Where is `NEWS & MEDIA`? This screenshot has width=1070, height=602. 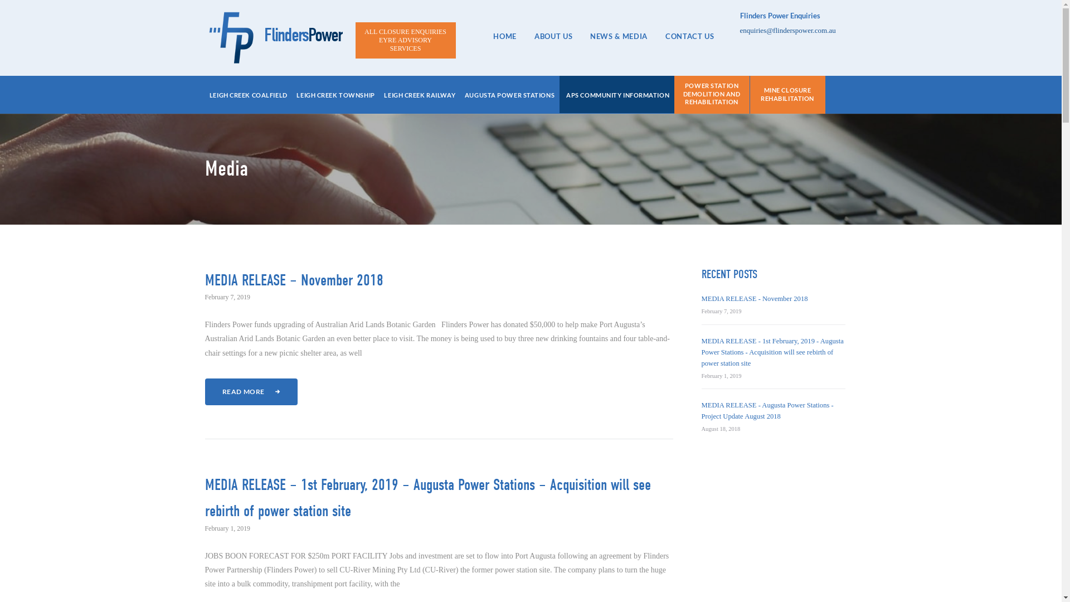
NEWS & MEDIA is located at coordinates (619, 36).